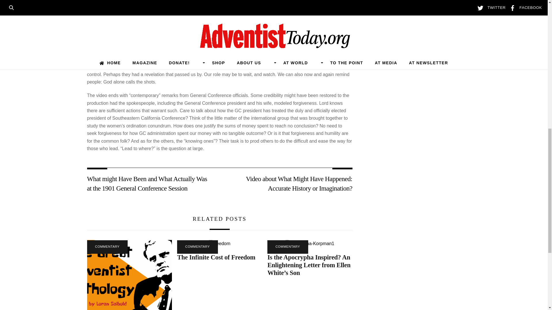 The image size is (552, 310). What do you see at coordinates (216, 257) in the screenshot?
I see `The Infinite Cost of Freedom` at bounding box center [216, 257].